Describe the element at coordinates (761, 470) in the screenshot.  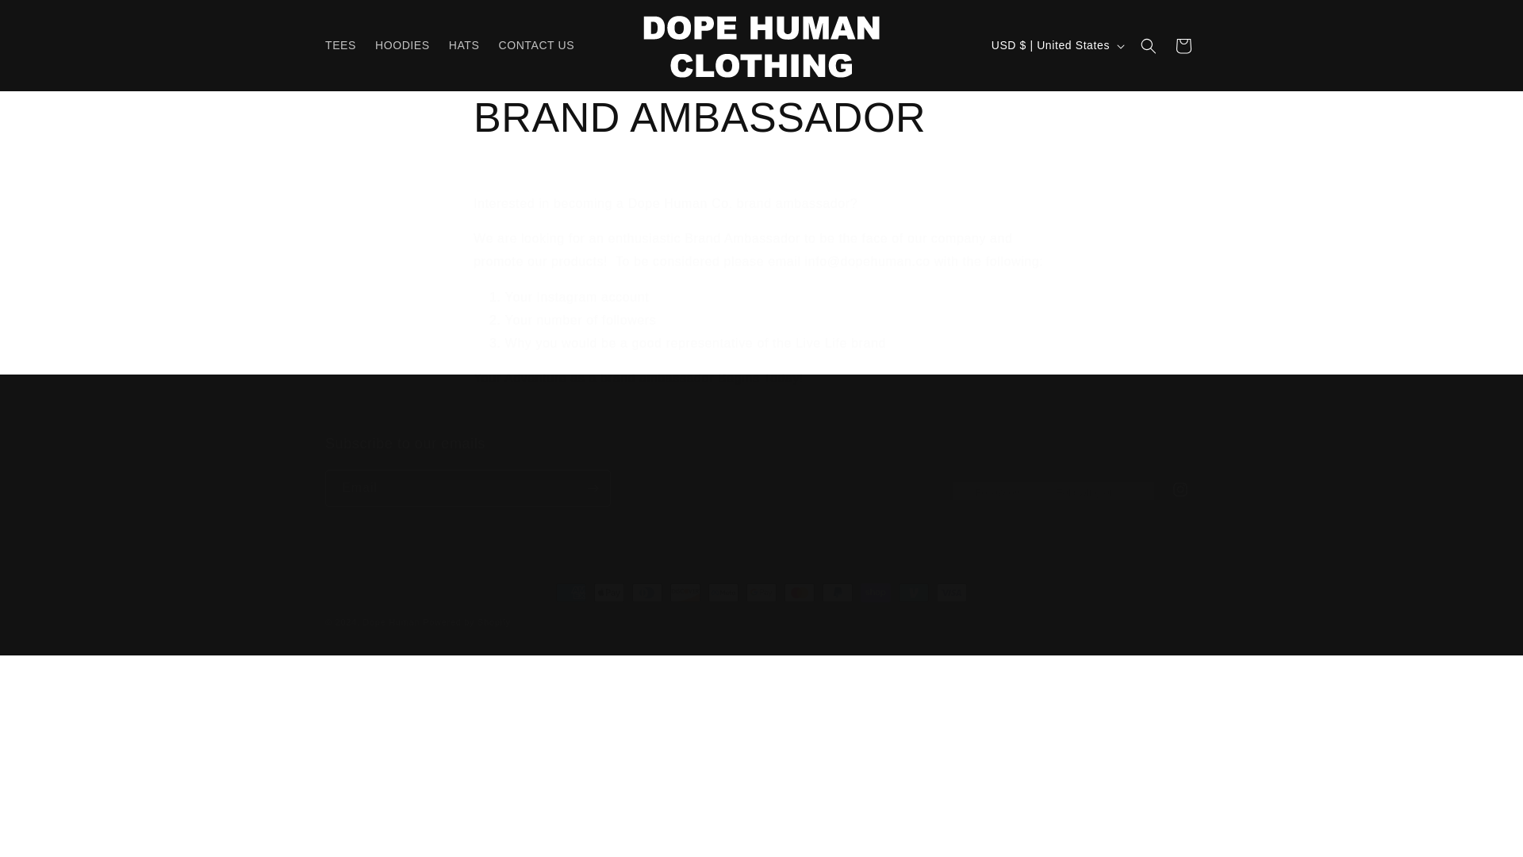
I see `CONTACT US` at that location.